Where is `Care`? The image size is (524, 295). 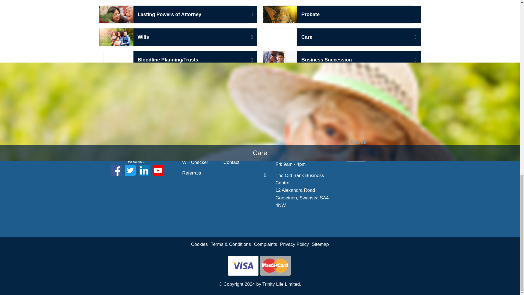 Care is located at coordinates (137, 135).